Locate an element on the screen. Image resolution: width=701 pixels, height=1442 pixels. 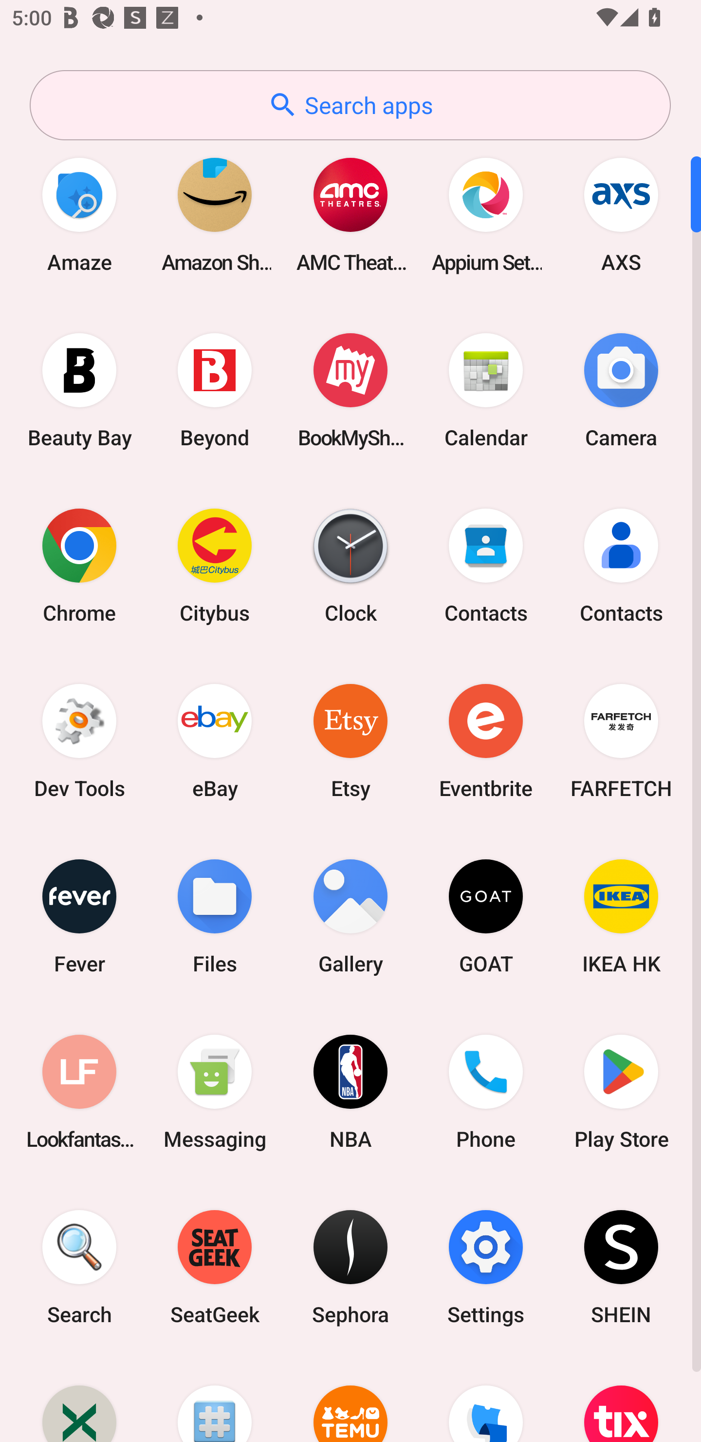
eBay is located at coordinates (215, 740).